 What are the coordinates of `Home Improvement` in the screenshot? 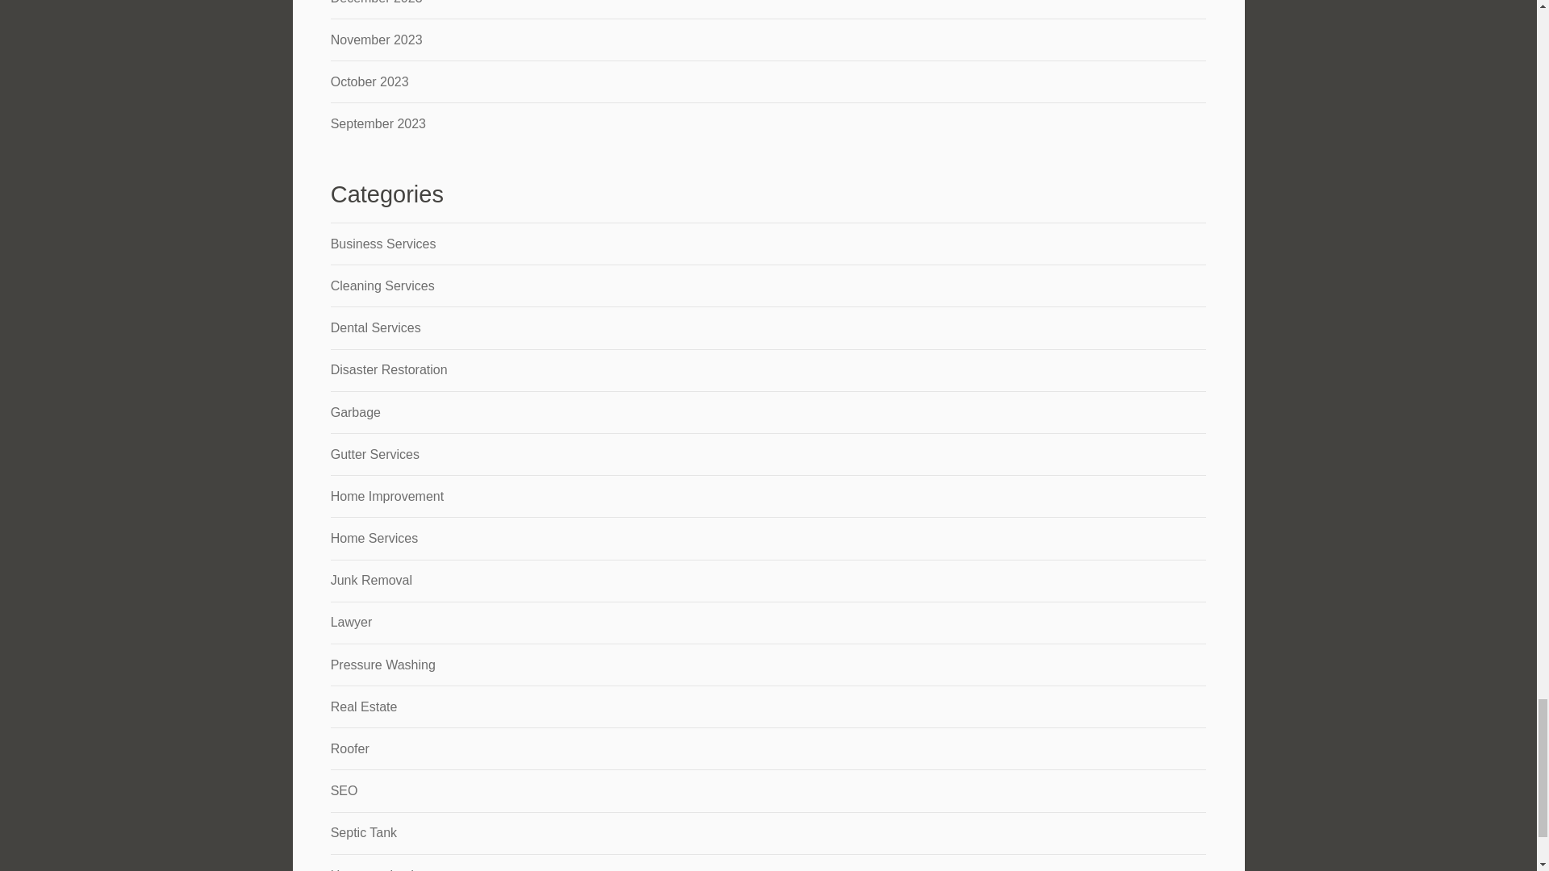 It's located at (387, 496).